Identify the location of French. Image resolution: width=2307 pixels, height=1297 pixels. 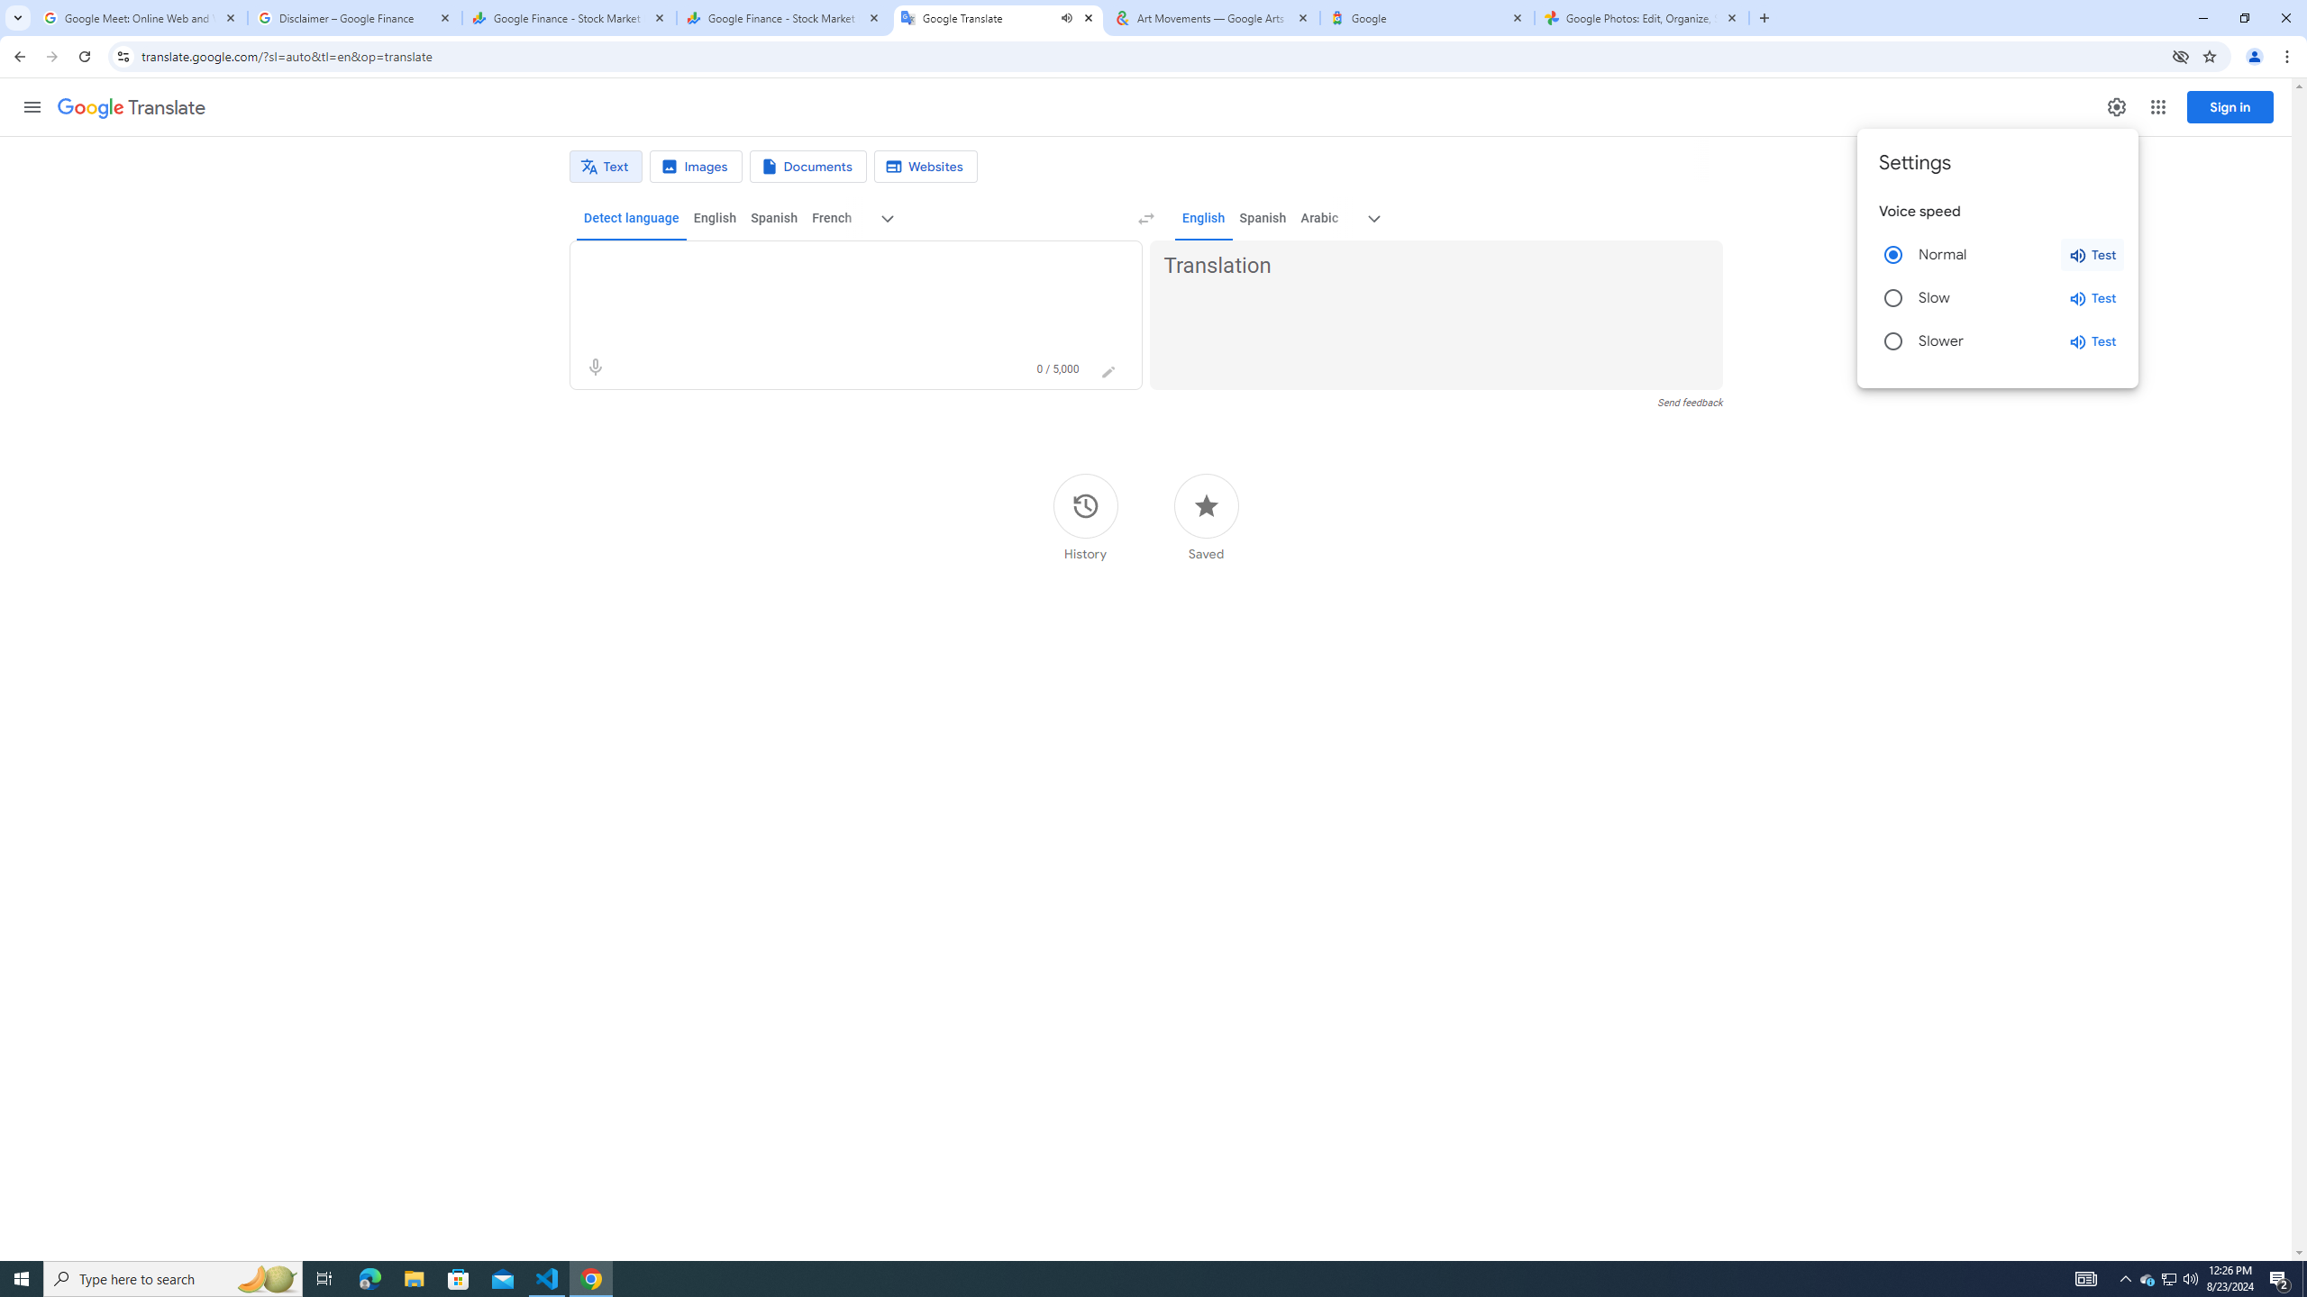
(831, 218).